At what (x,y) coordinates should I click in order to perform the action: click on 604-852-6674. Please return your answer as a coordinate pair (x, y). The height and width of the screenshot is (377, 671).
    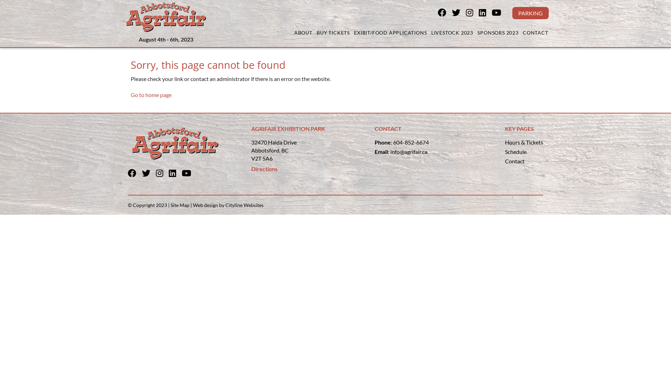
    Looking at the image, I should click on (411, 142).